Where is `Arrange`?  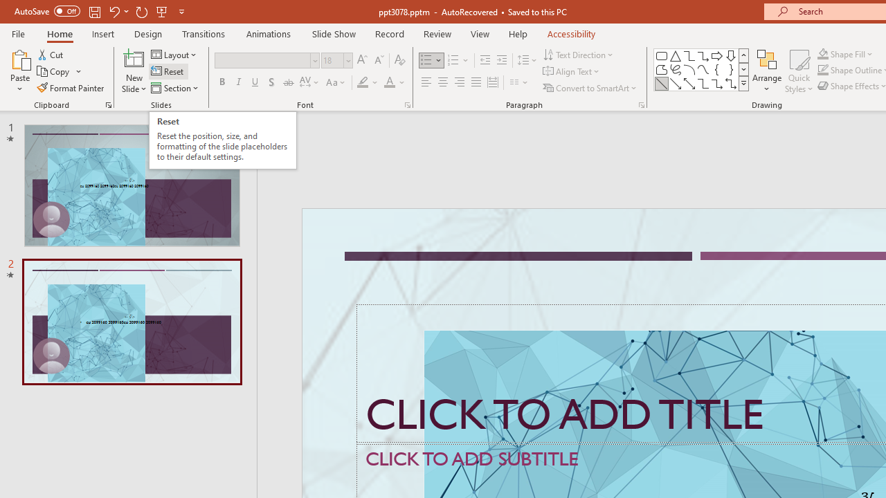 Arrange is located at coordinates (767, 71).